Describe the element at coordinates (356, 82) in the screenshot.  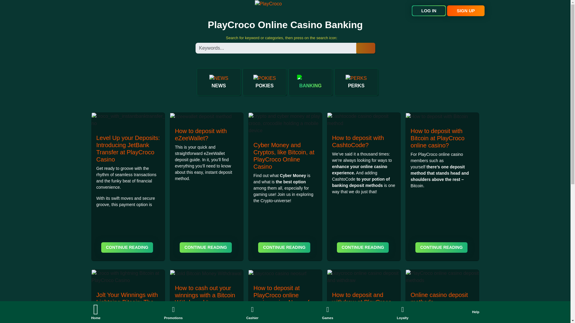
I see `PERKS` at that location.